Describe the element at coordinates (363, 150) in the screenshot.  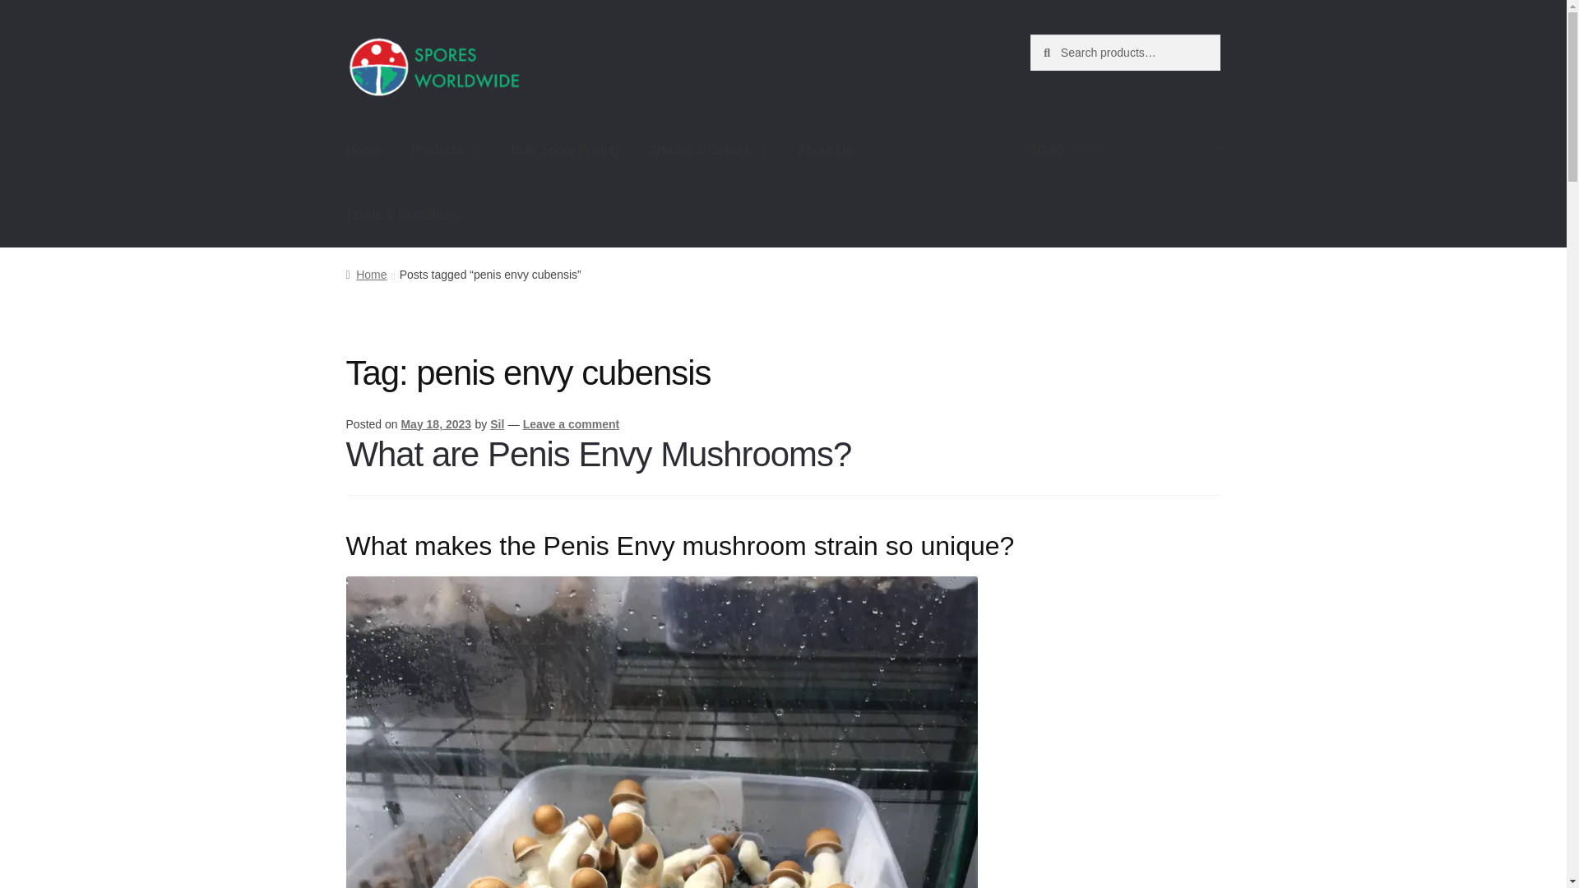
I see `Home` at that location.